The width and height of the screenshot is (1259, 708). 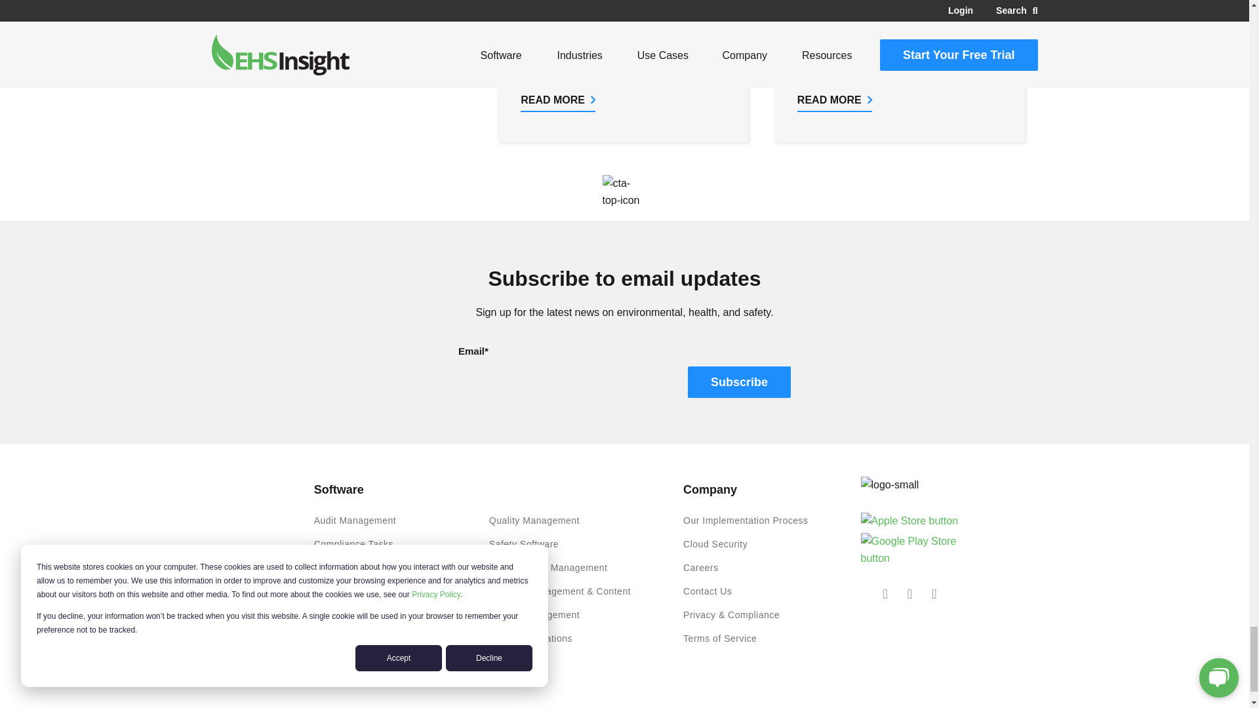 What do you see at coordinates (738, 382) in the screenshot?
I see `Subscribe` at bounding box center [738, 382].